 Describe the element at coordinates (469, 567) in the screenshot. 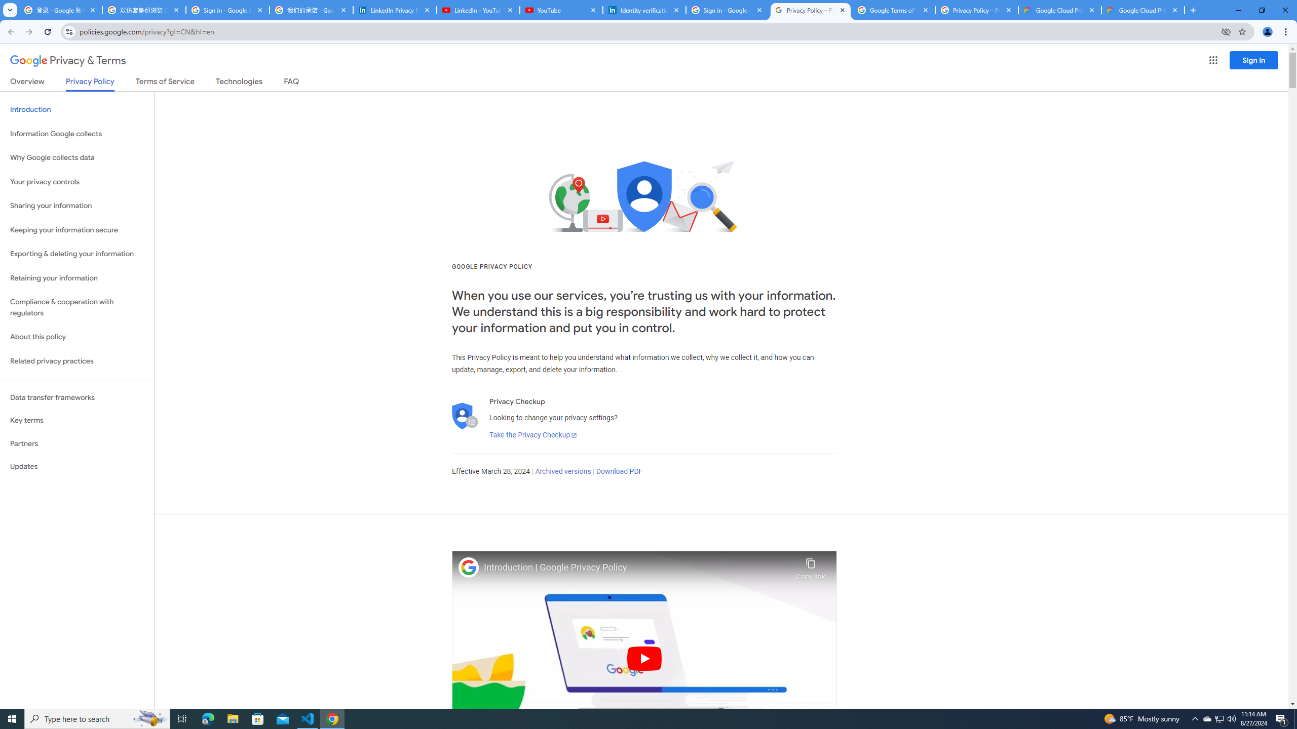

I see `Photo image of Google` at that location.